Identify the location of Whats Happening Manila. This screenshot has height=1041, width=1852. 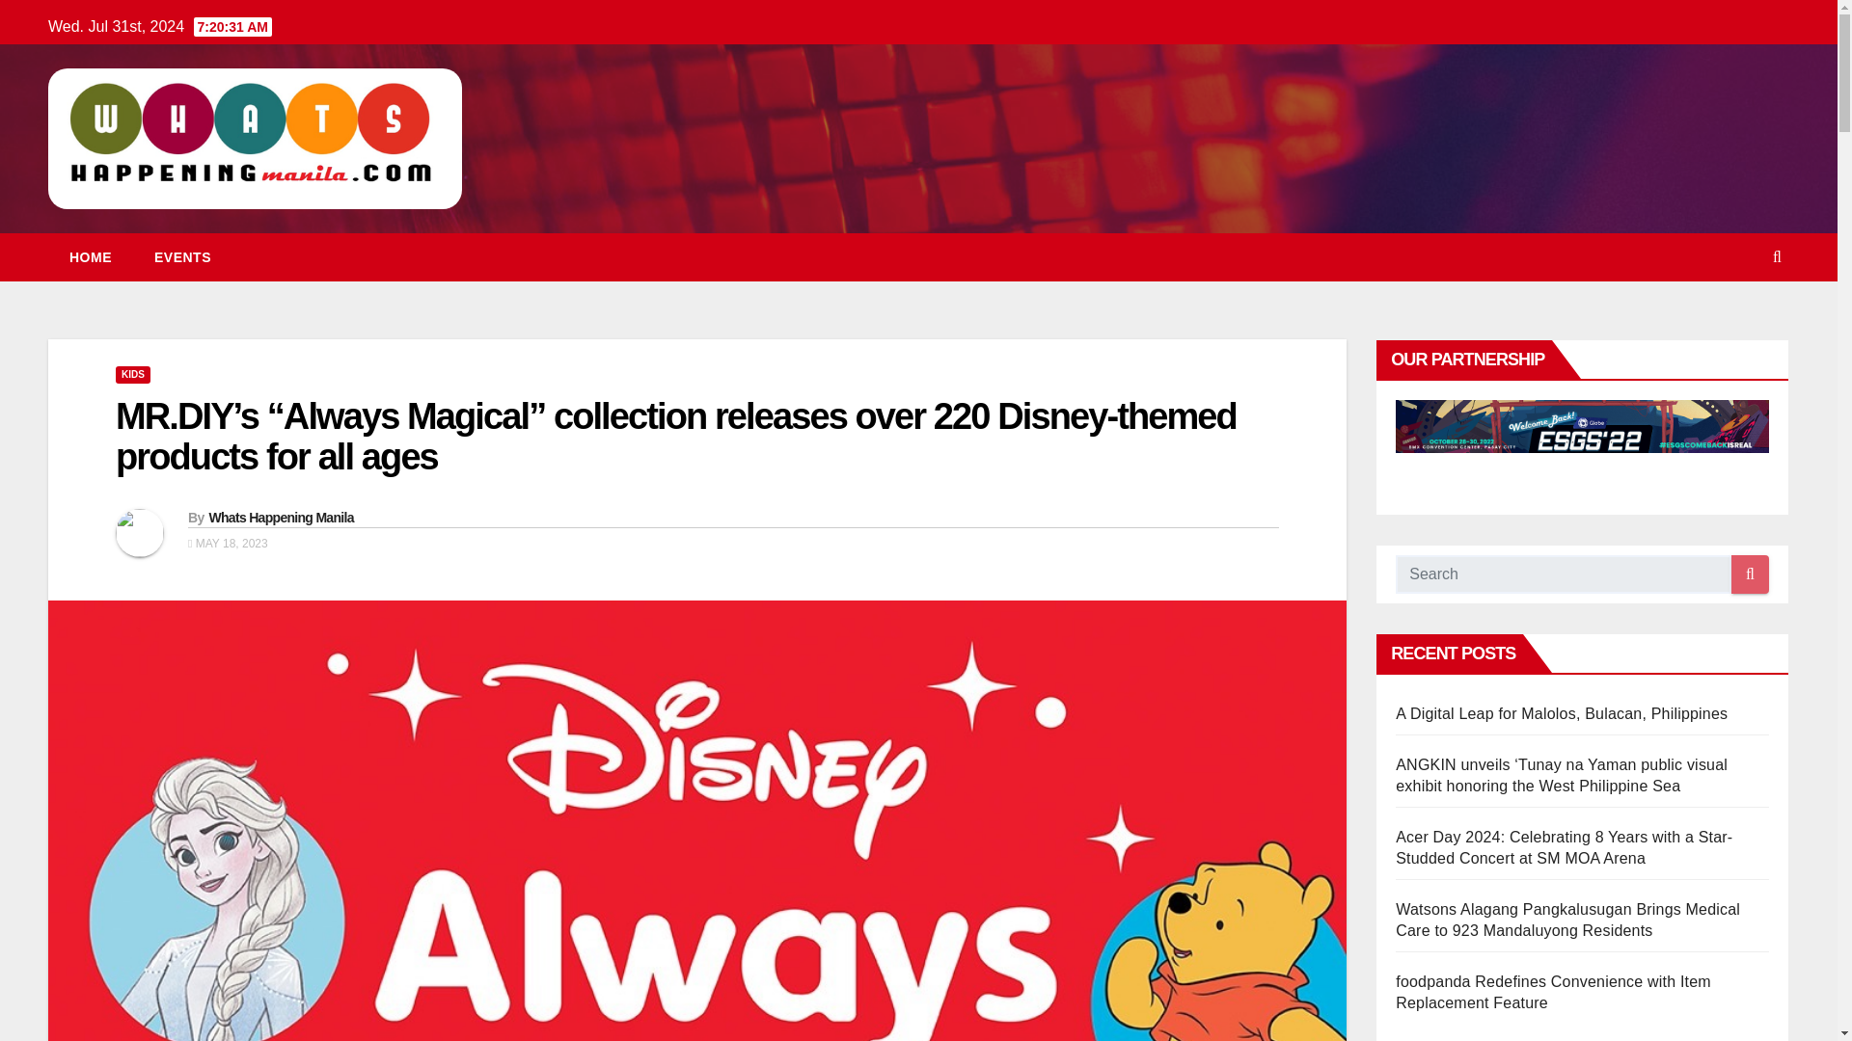
(280, 518).